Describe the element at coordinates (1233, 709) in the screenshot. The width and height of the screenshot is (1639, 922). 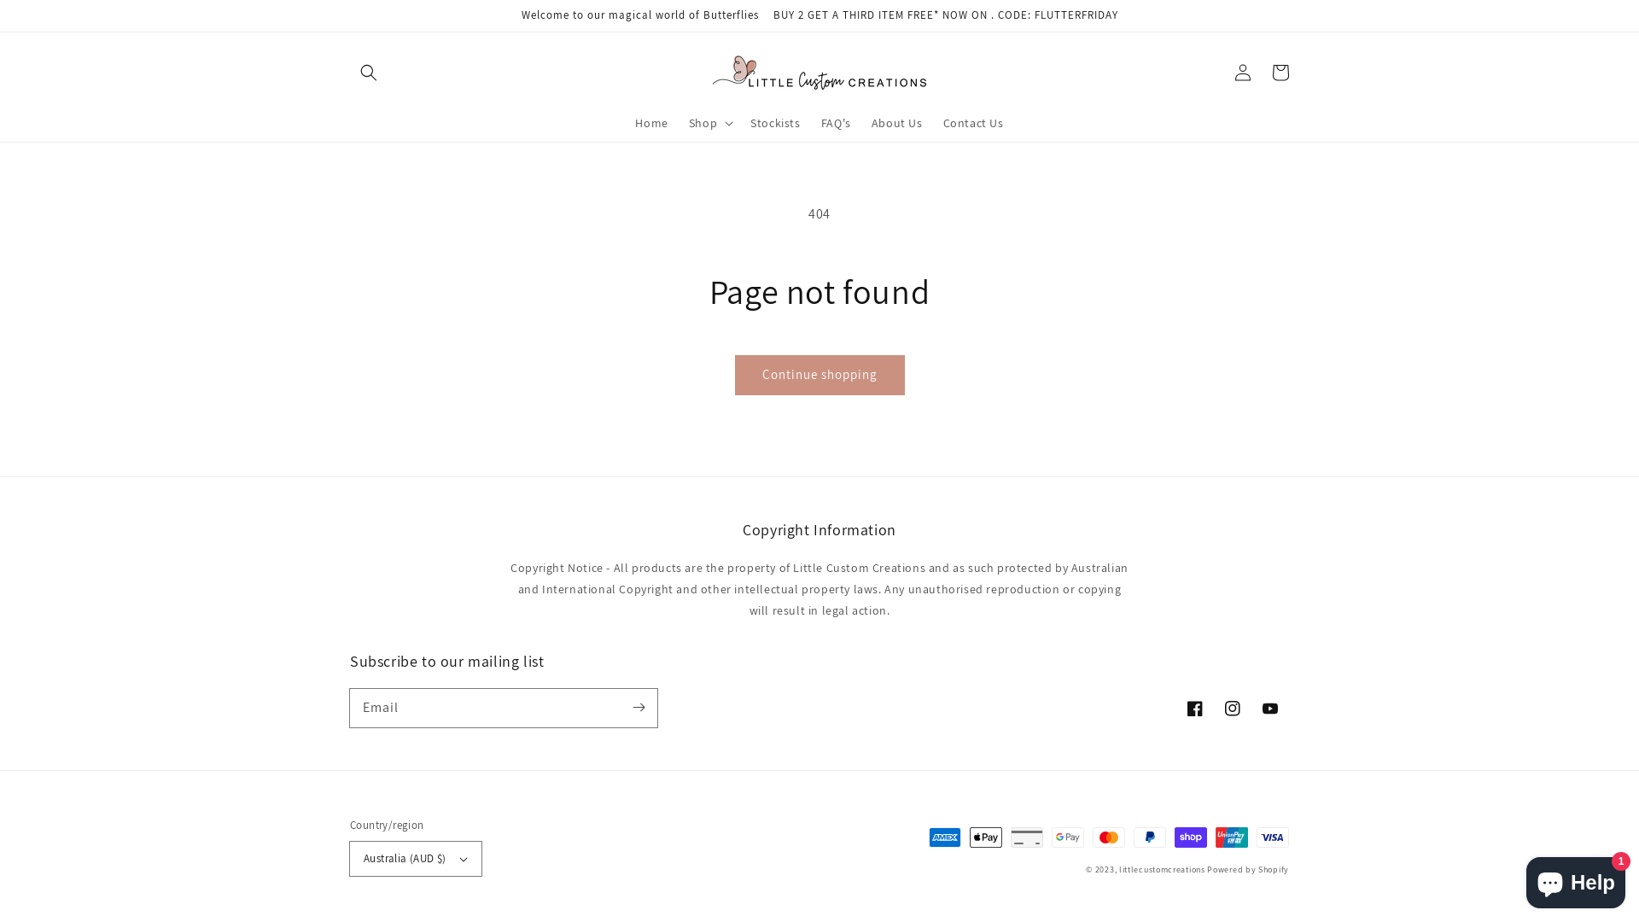
I see `Instagram` at that location.